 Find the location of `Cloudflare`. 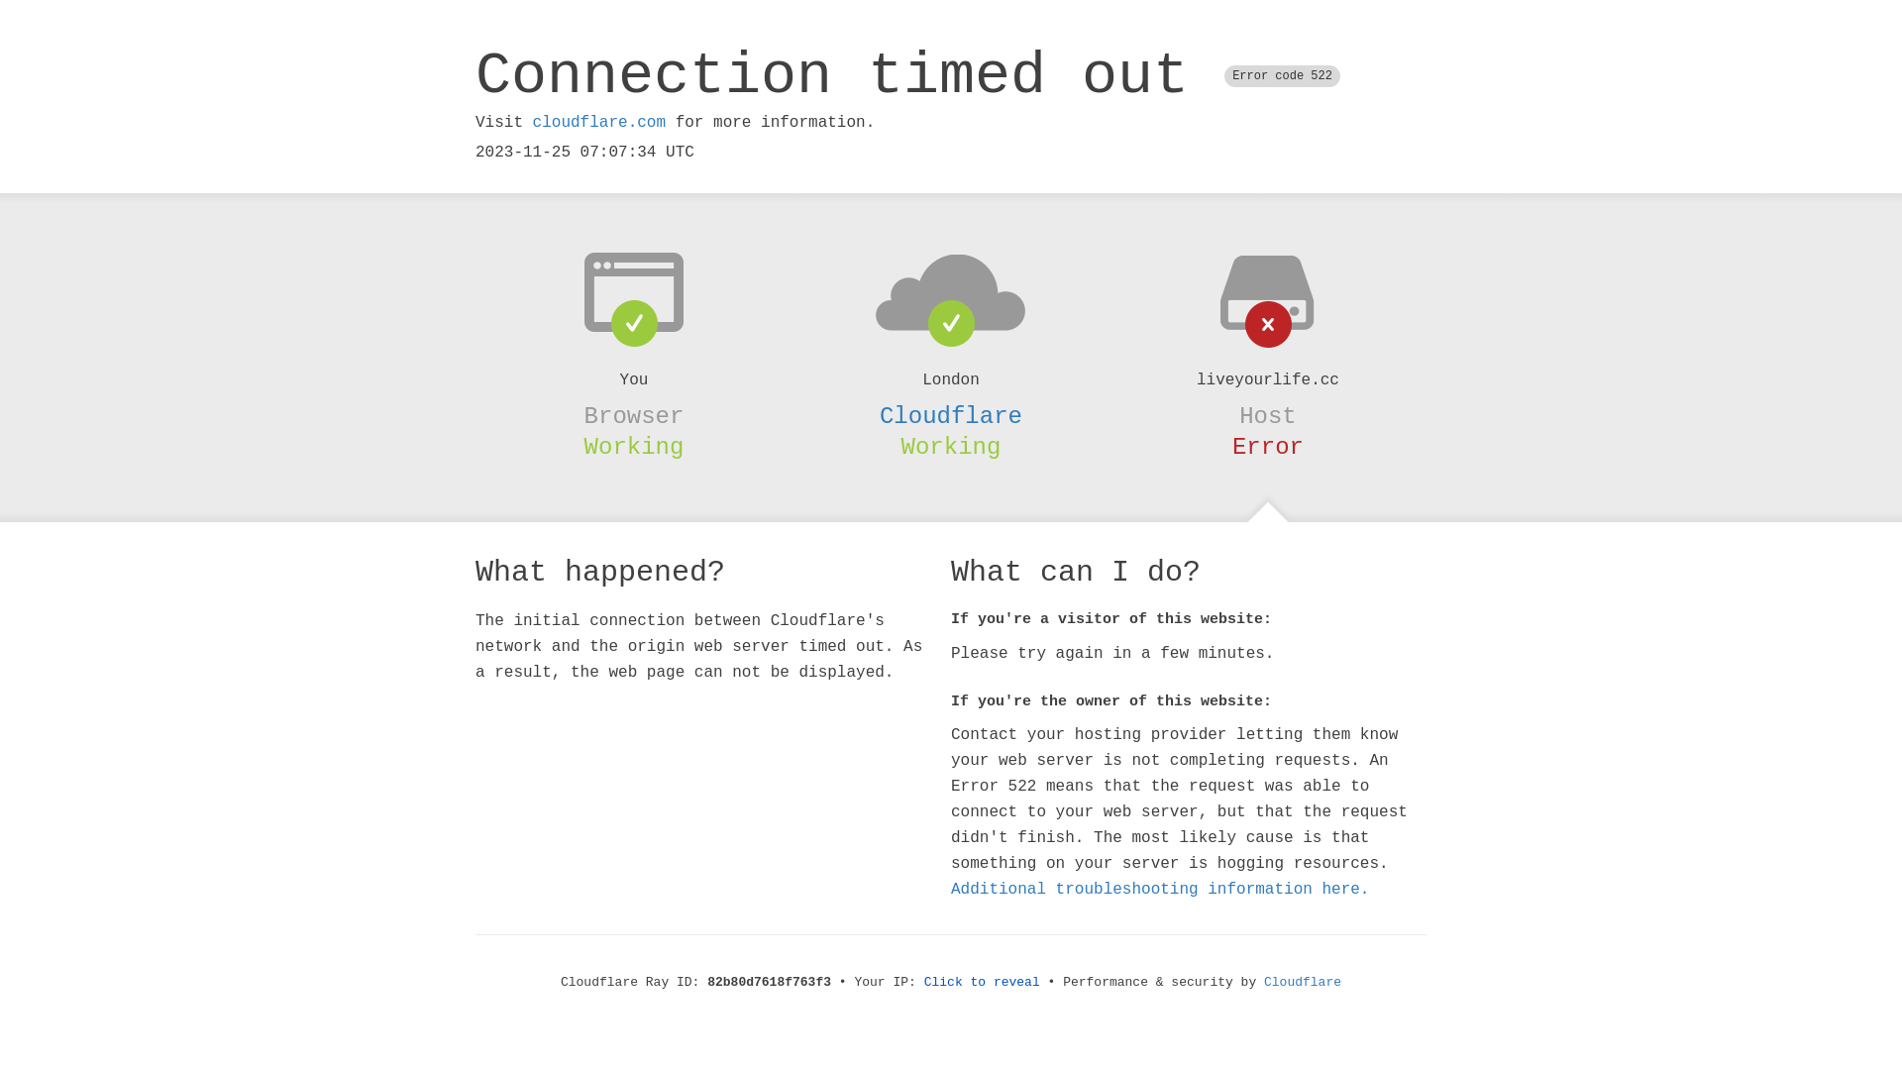

Cloudflare is located at coordinates (1303, 983).